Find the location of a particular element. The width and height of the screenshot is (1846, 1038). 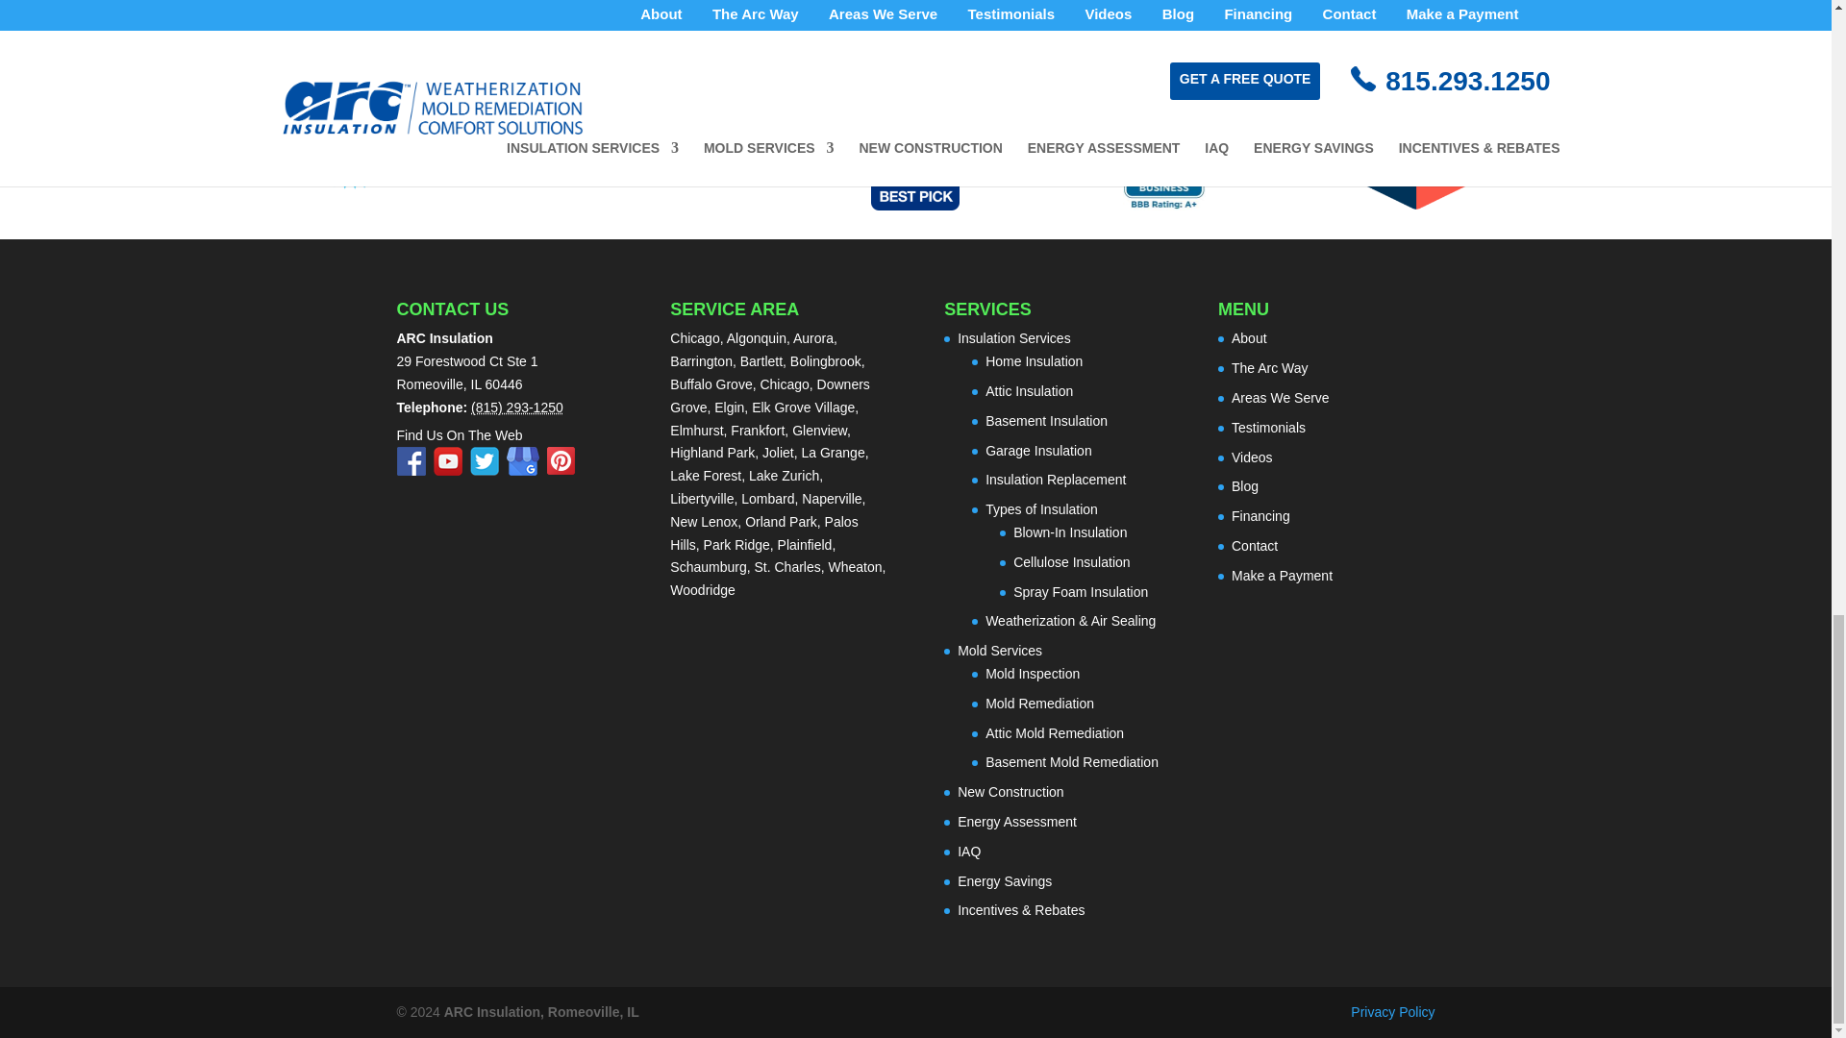

Nicor Gas is located at coordinates (417, 137).